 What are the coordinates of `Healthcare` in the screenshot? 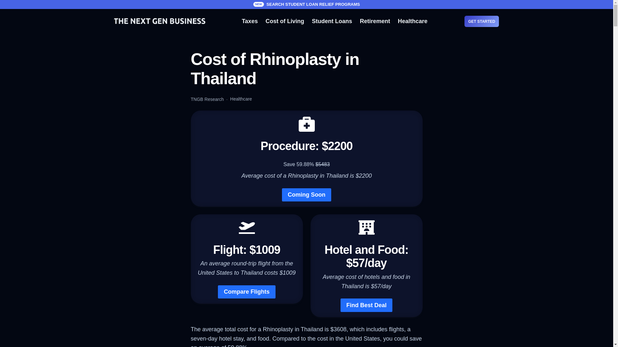 It's located at (241, 99).